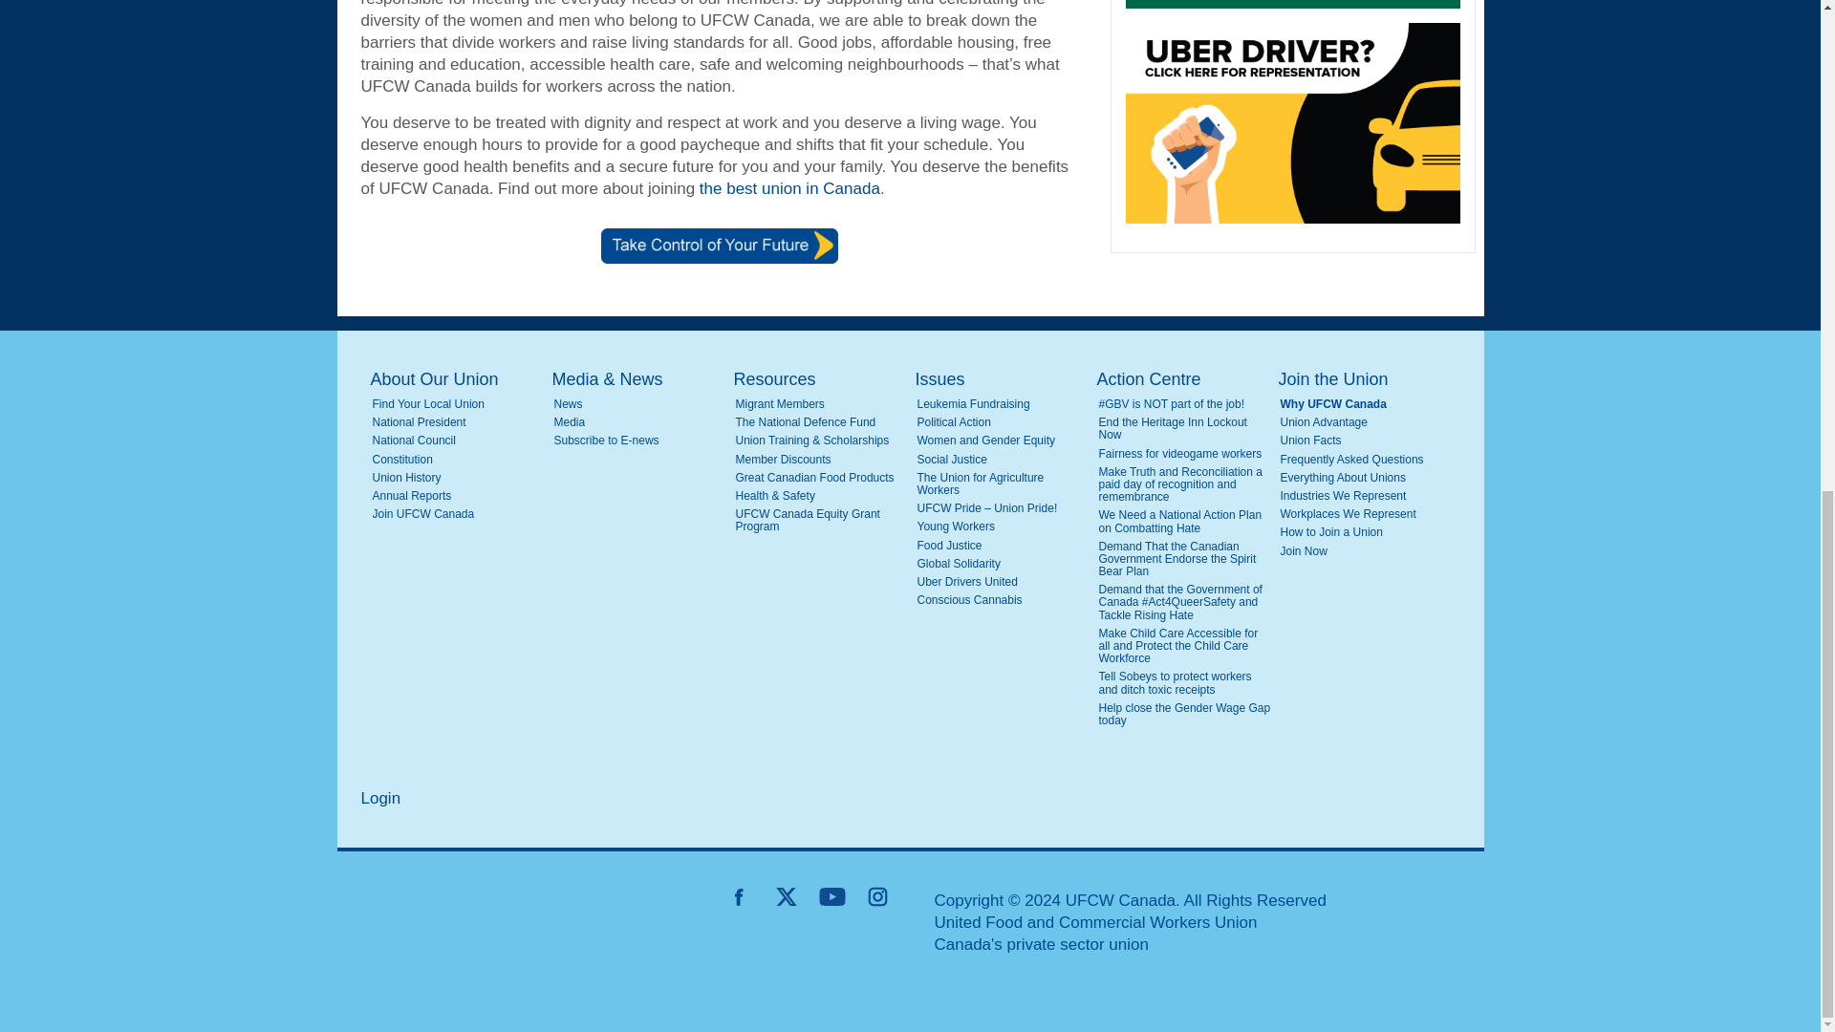 The width and height of the screenshot is (1835, 1032). Describe the element at coordinates (459, 440) in the screenshot. I see `National Council` at that location.